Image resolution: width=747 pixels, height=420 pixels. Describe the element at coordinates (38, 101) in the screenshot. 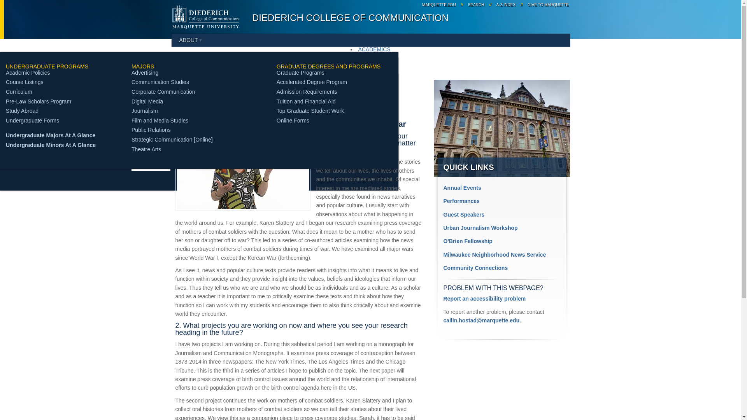

I see `Pre-Law Scholars Program` at that location.